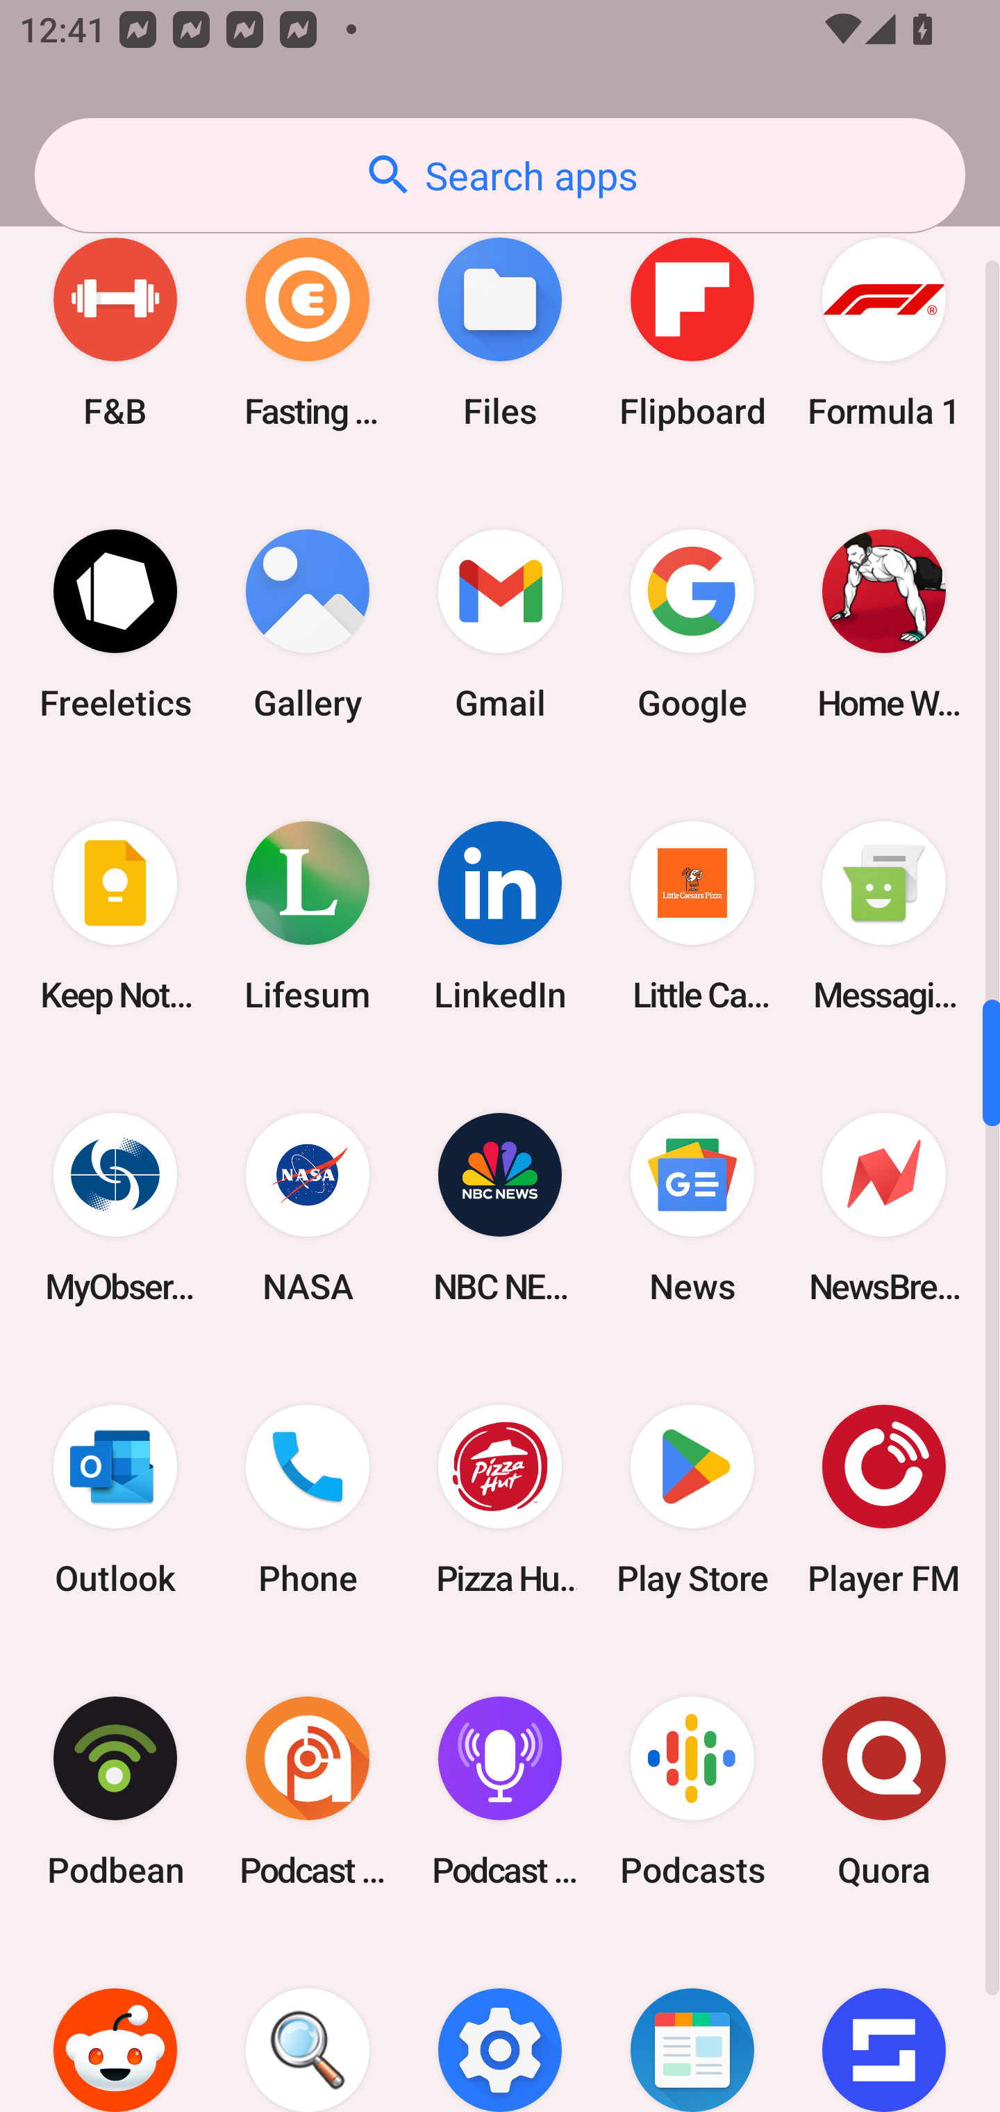 This screenshot has height=2112, width=1000. I want to click on Outlook, so click(115, 1499).